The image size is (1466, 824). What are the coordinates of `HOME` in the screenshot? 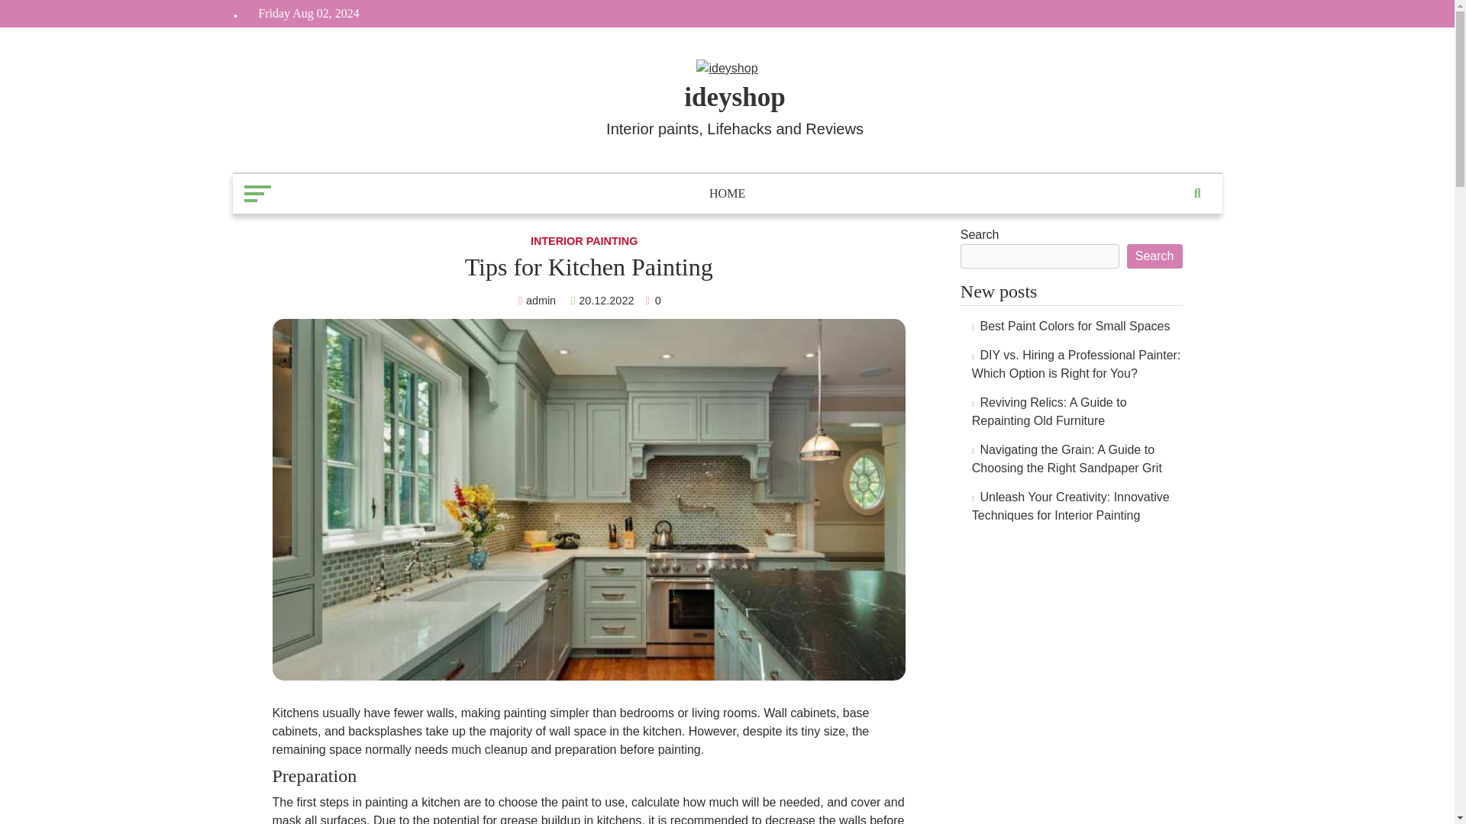 It's located at (727, 198).